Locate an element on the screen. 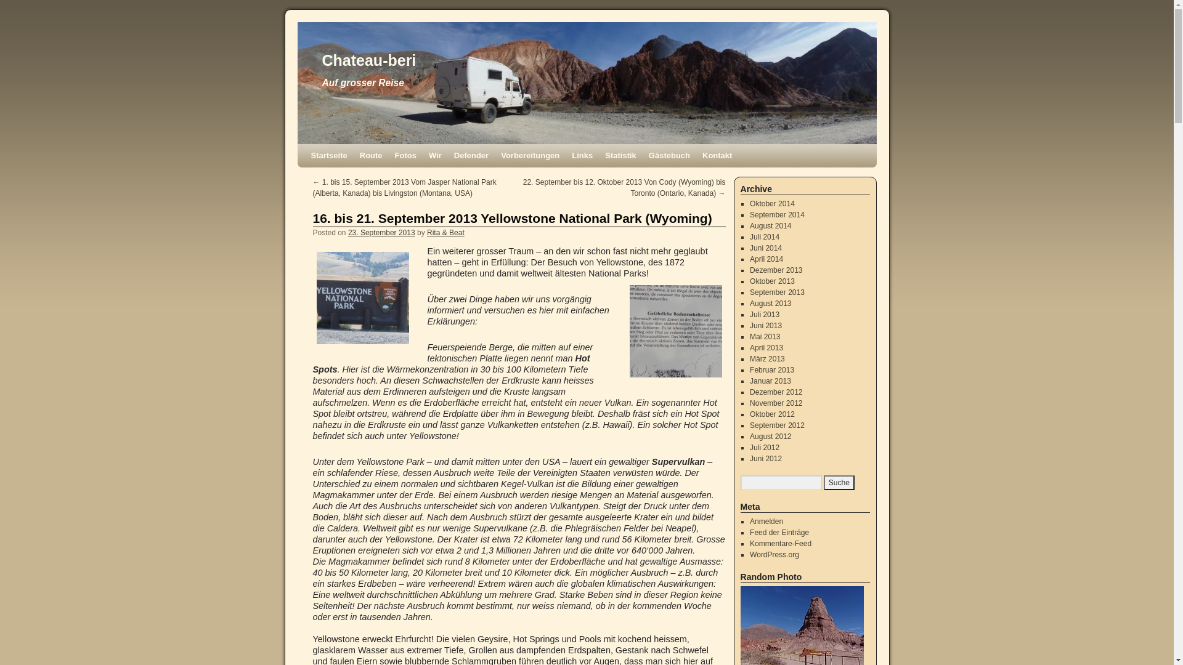  Vorbereitungen is located at coordinates (530, 156).